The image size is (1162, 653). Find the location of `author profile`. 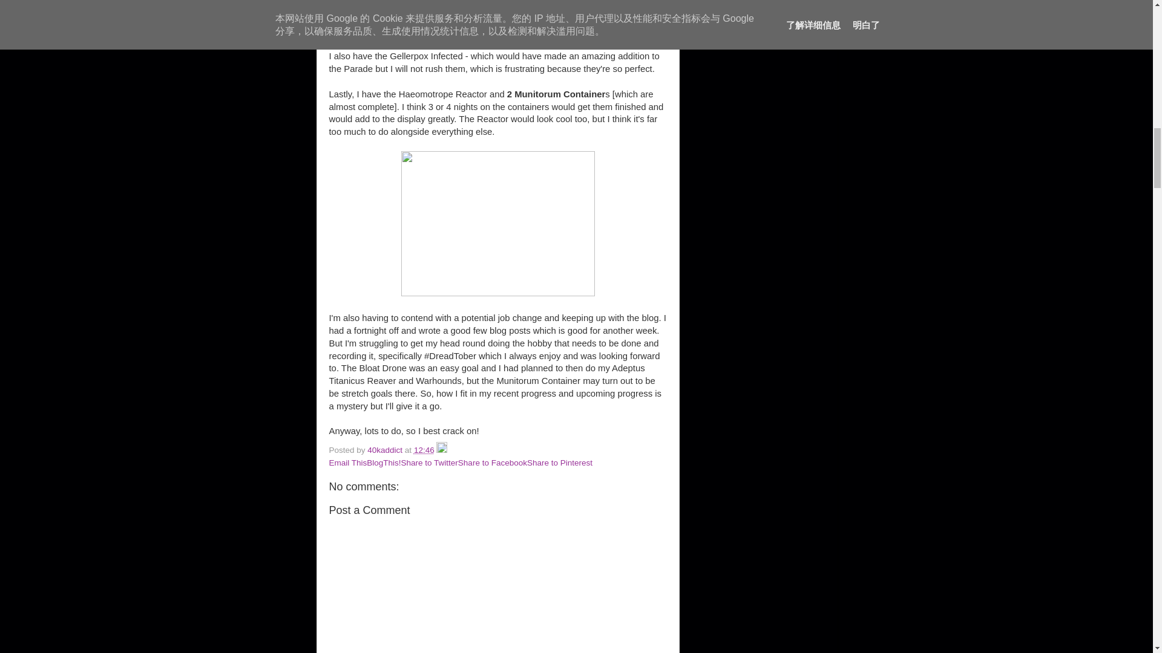

author profile is located at coordinates (386, 450).